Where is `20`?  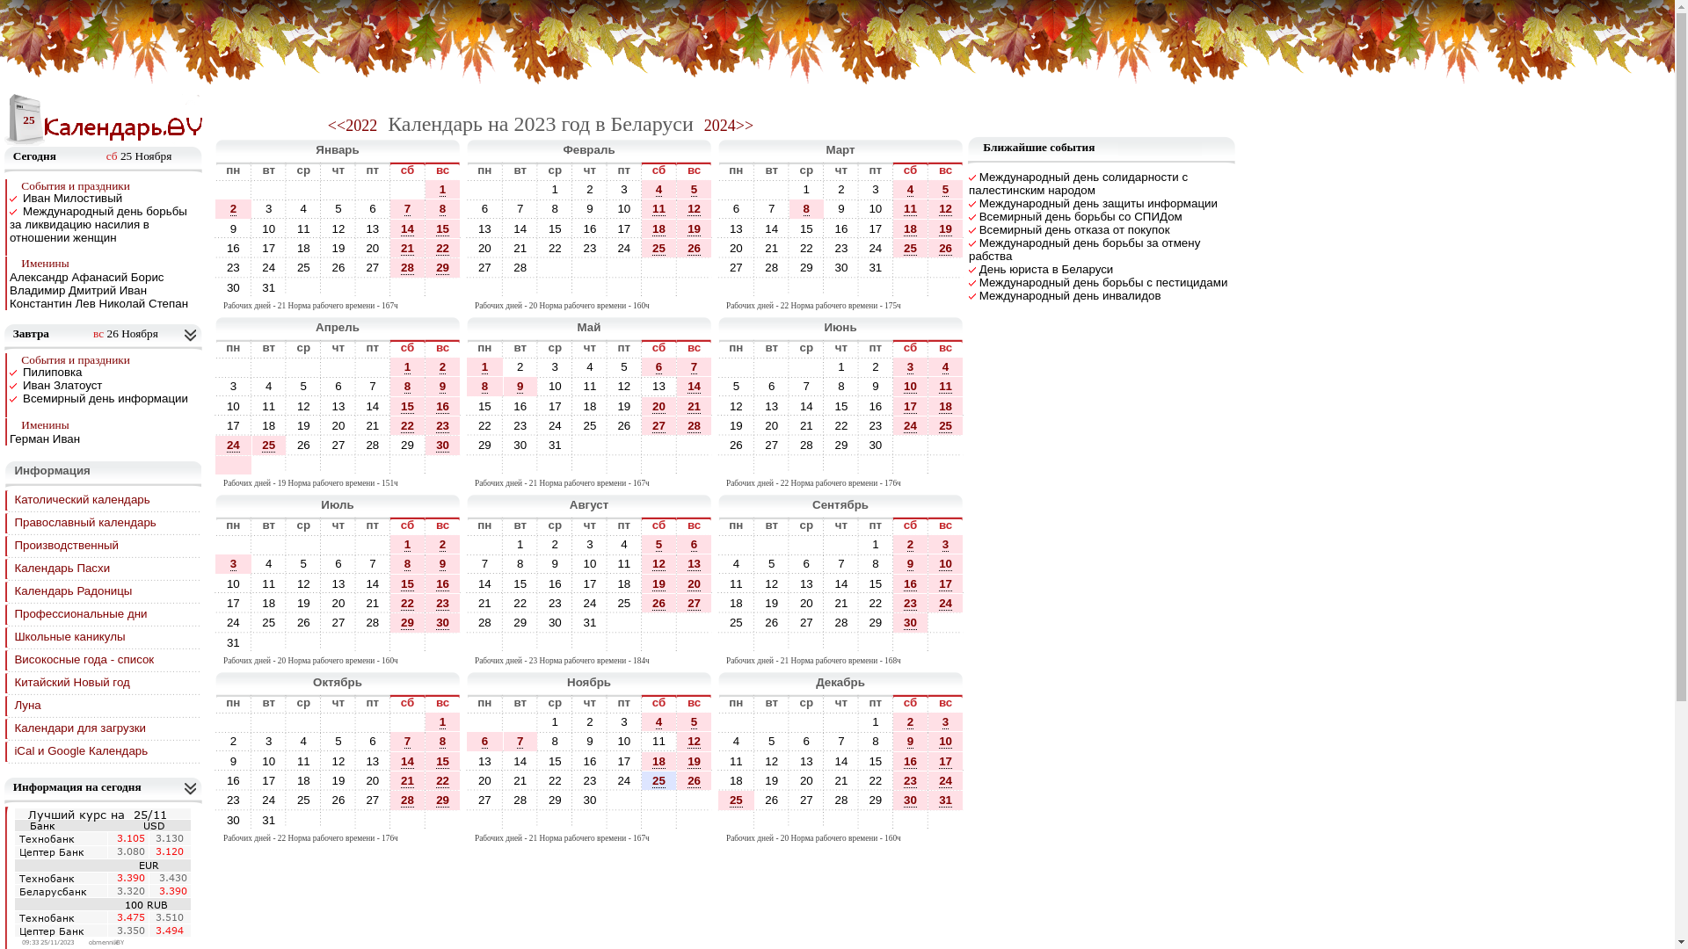 20 is located at coordinates (373, 248).